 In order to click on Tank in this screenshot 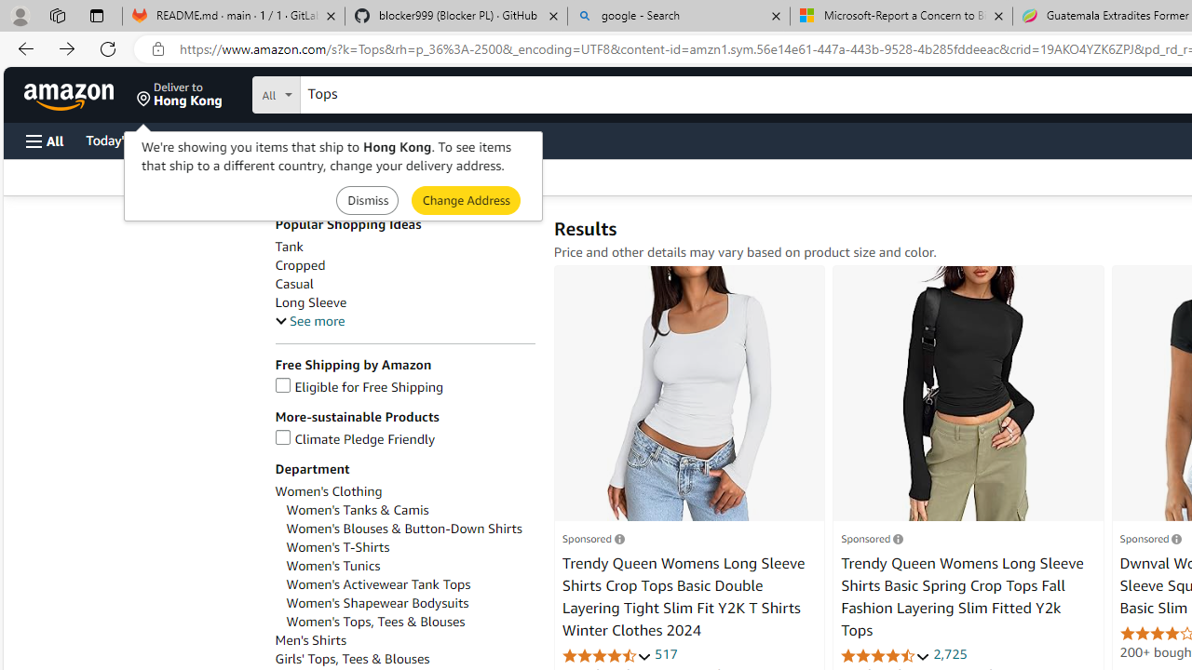, I will do `click(289, 248)`.